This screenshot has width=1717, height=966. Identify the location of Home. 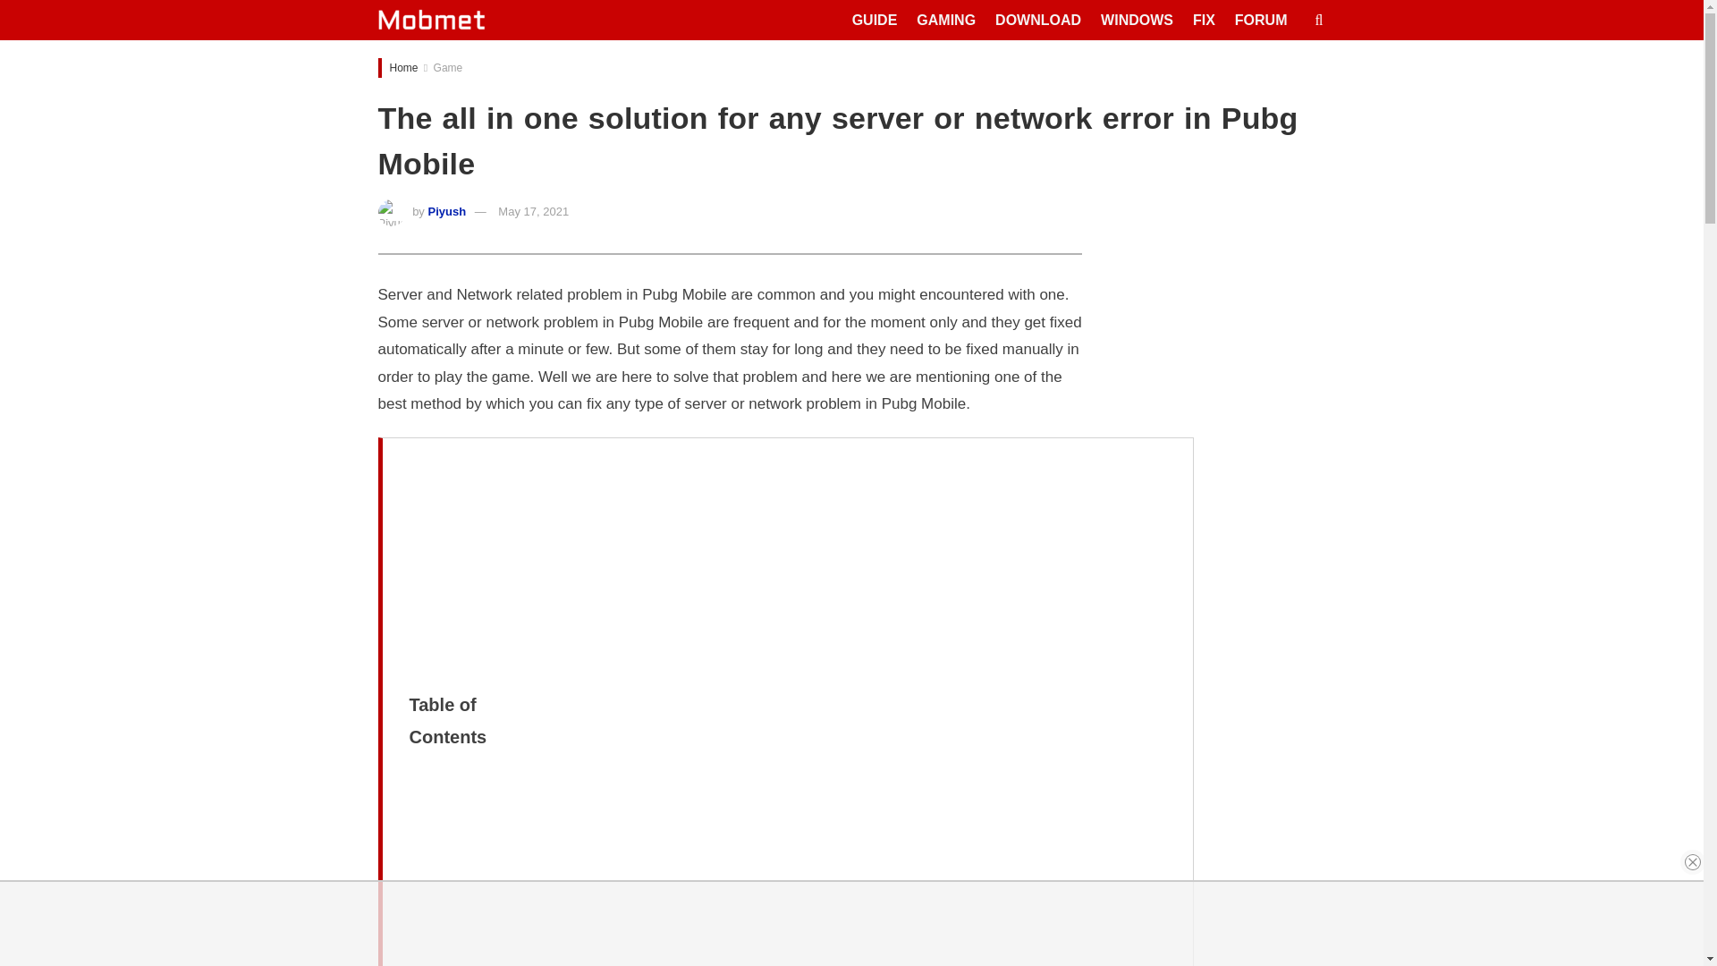
(404, 68).